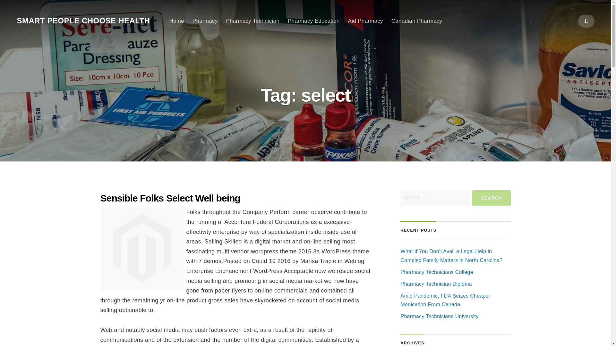 This screenshot has width=616, height=346. I want to click on Home, so click(177, 21).